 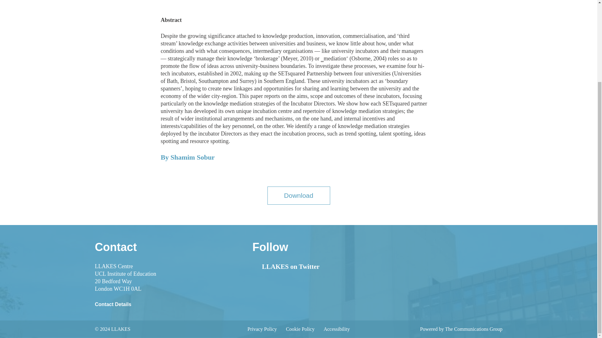 I want to click on Accessibility, so click(x=337, y=329).